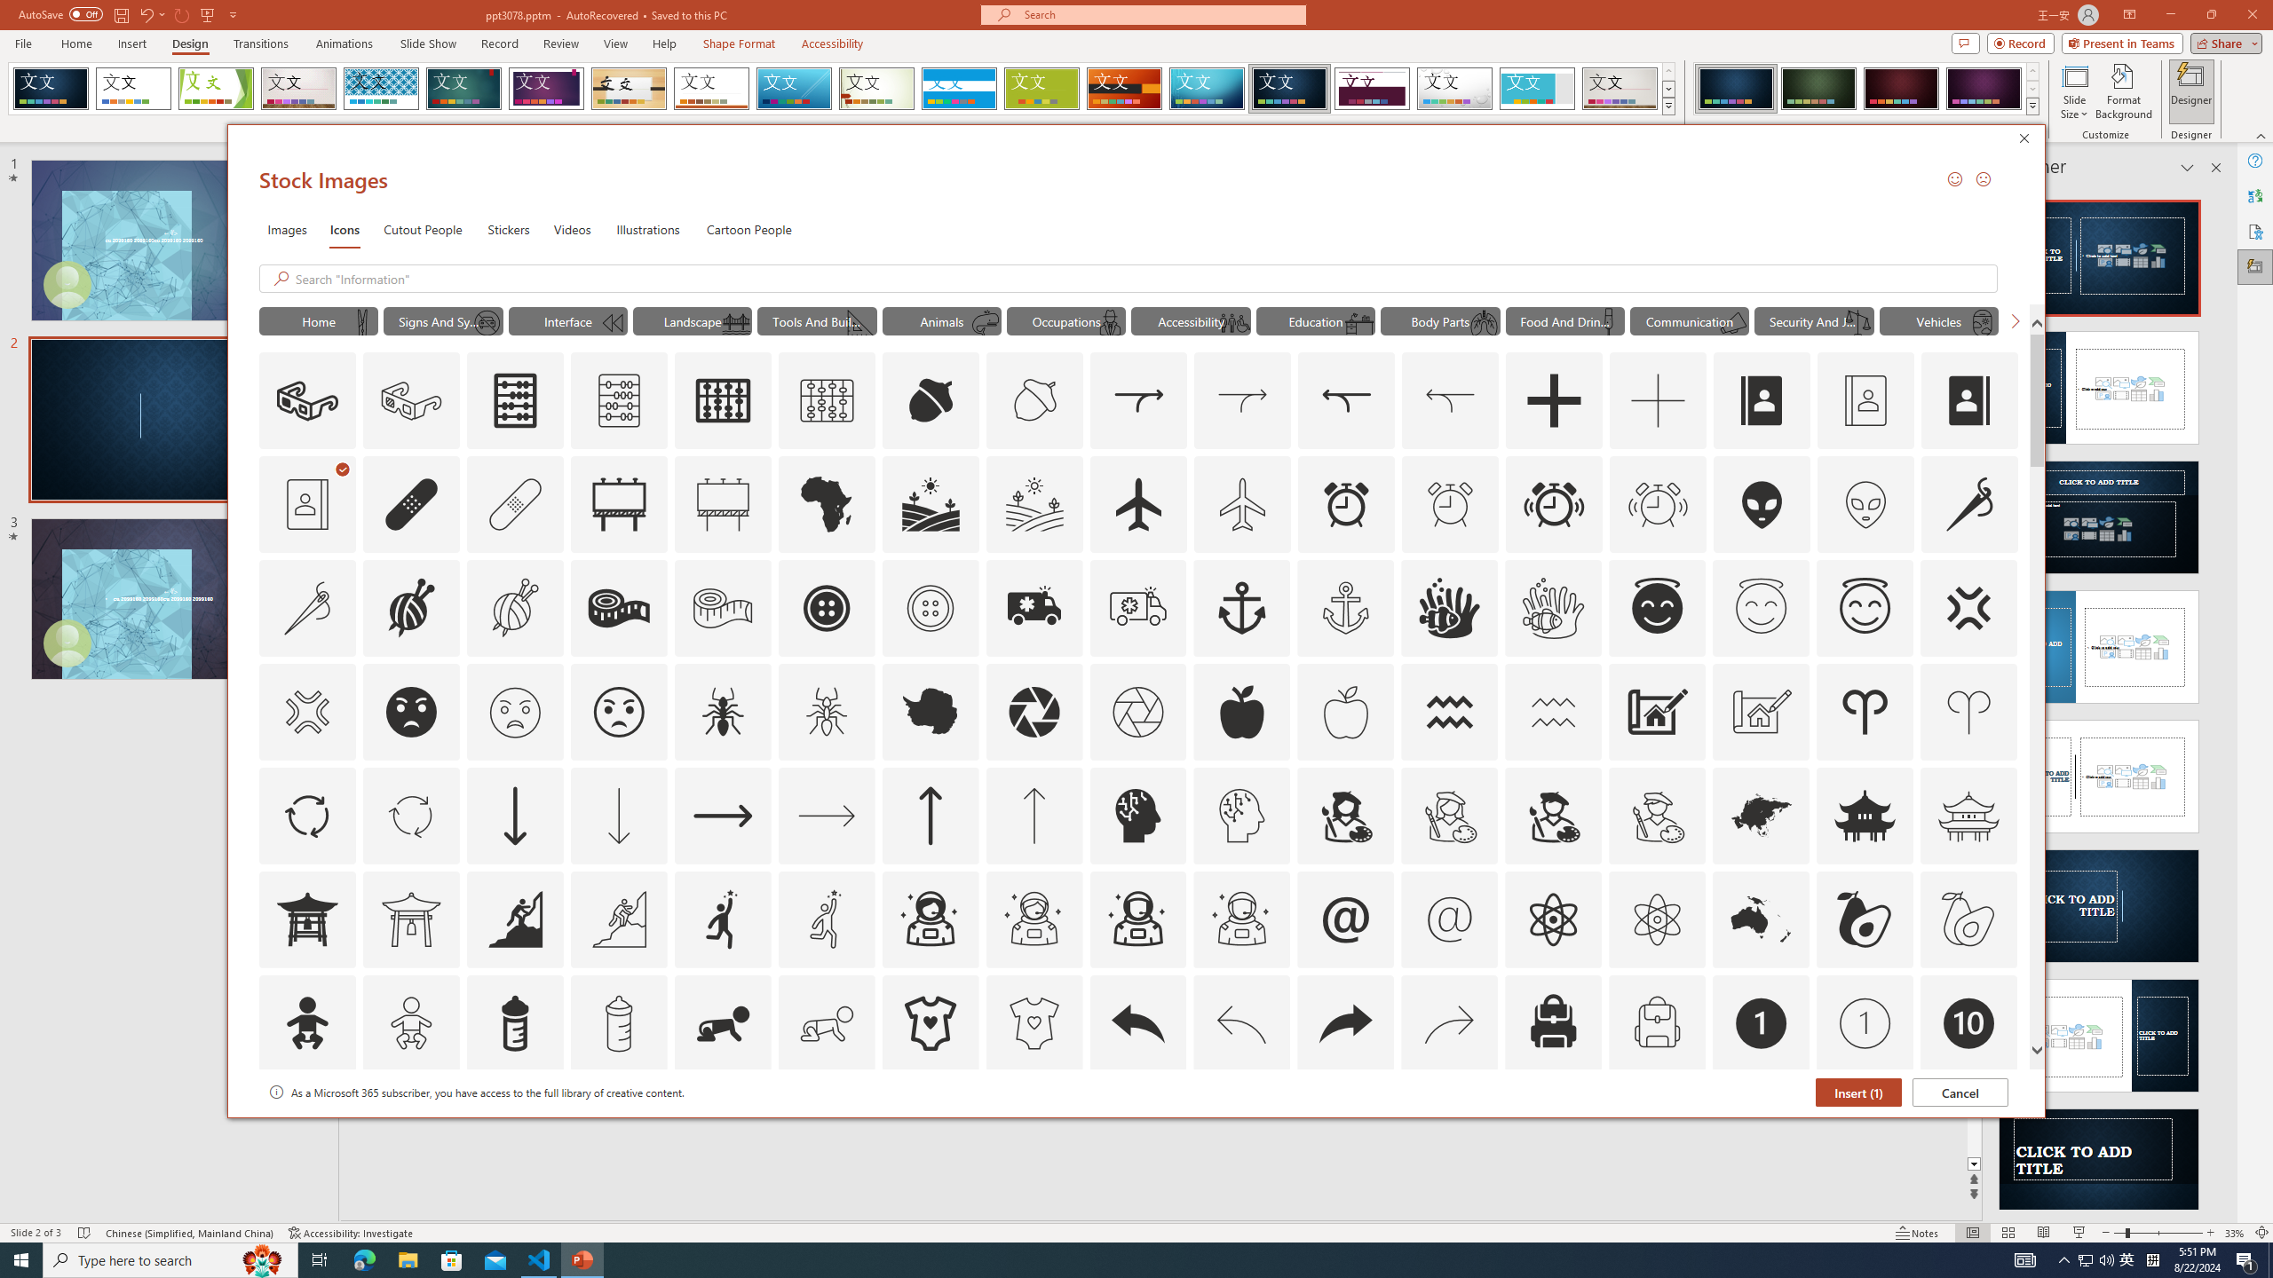 The width and height of the screenshot is (2273, 1278). Describe the element at coordinates (828, 712) in the screenshot. I see `AutomationID: Icons_Ant_M` at that location.